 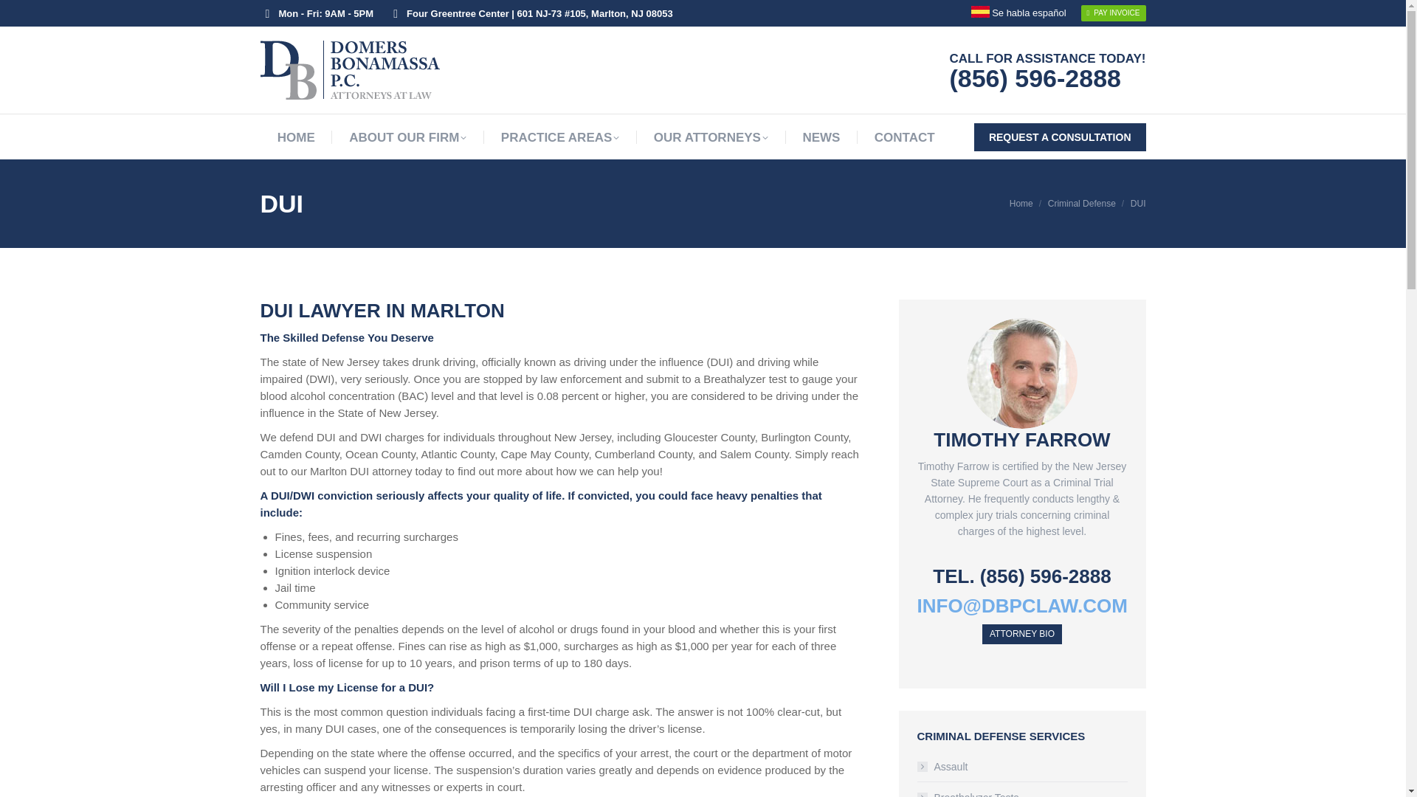 I want to click on Timothy Farrow, so click(x=1021, y=633).